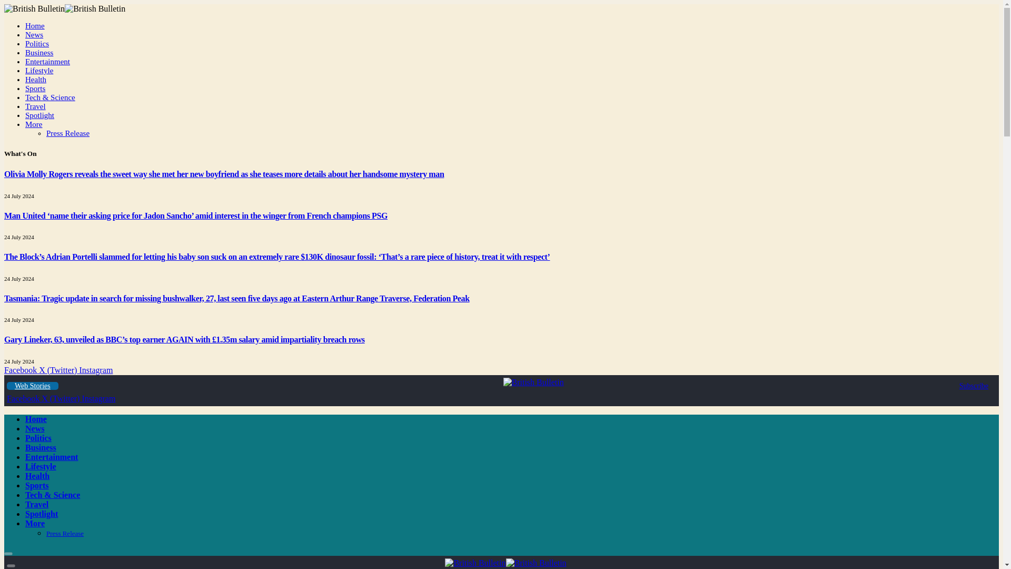 The image size is (1011, 569). What do you see at coordinates (37, 43) in the screenshot?
I see `Politics` at bounding box center [37, 43].